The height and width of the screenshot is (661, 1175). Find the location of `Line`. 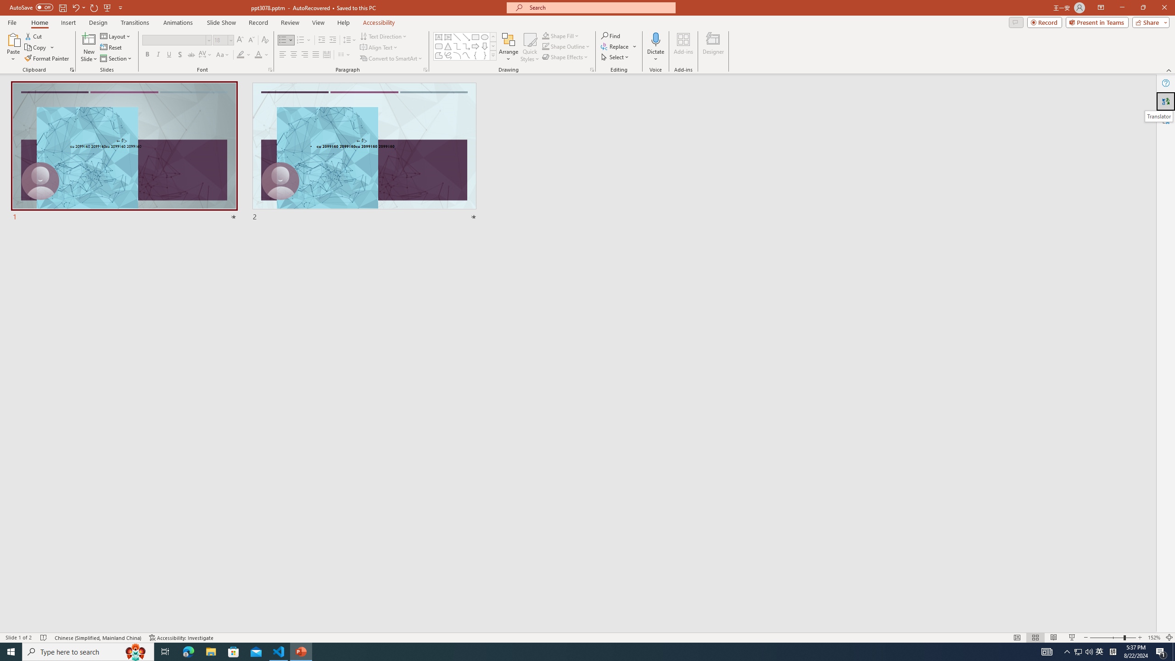

Line is located at coordinates (457, 37).